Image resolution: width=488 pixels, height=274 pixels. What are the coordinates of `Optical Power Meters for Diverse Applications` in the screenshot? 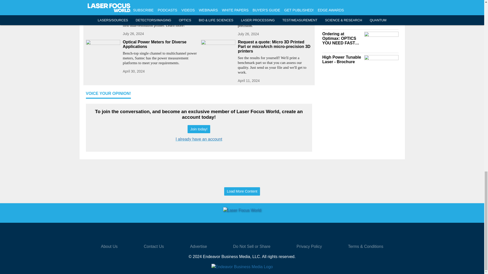 It's located at (160, 44).